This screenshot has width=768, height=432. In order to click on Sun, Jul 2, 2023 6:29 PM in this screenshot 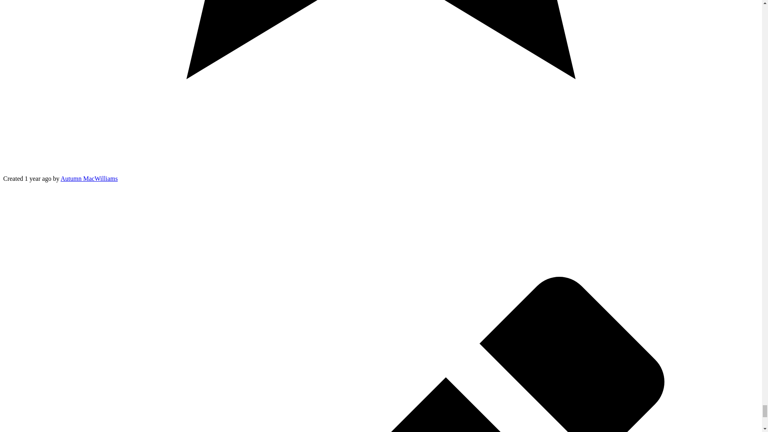, I will do `click(38, 178)`.